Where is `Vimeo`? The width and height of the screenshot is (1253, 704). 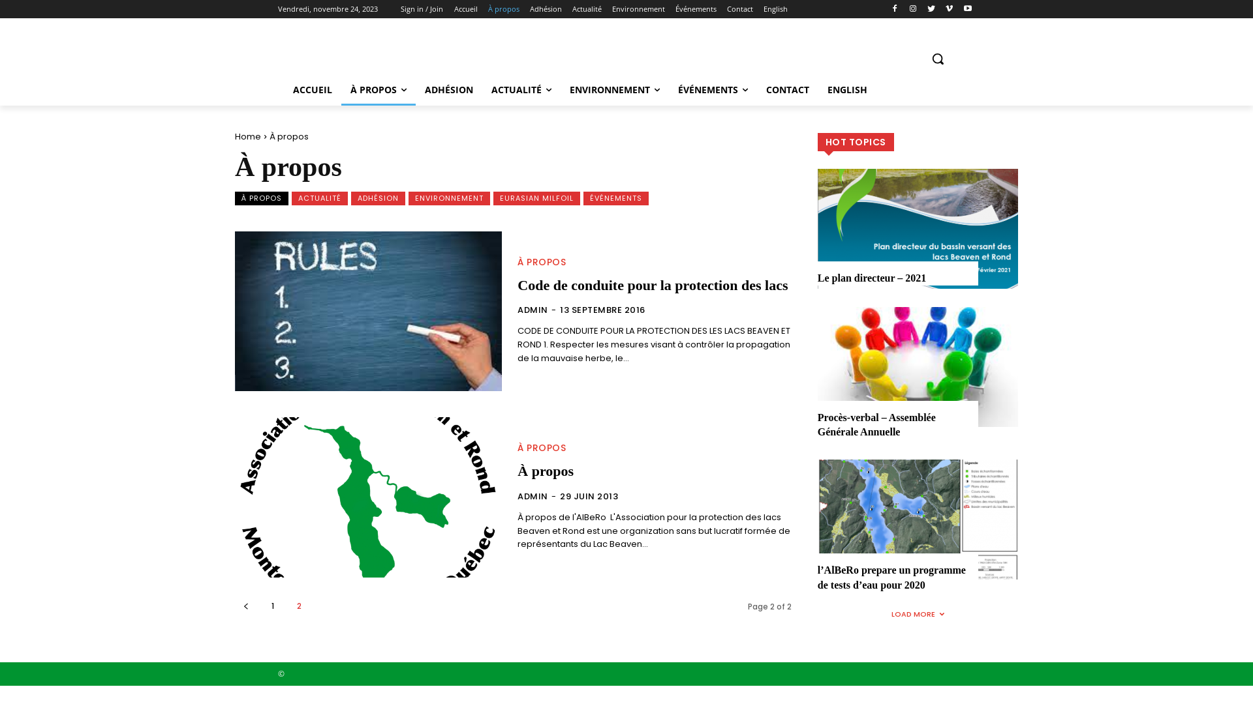 Vimeo is located at coordinates (949, 9).